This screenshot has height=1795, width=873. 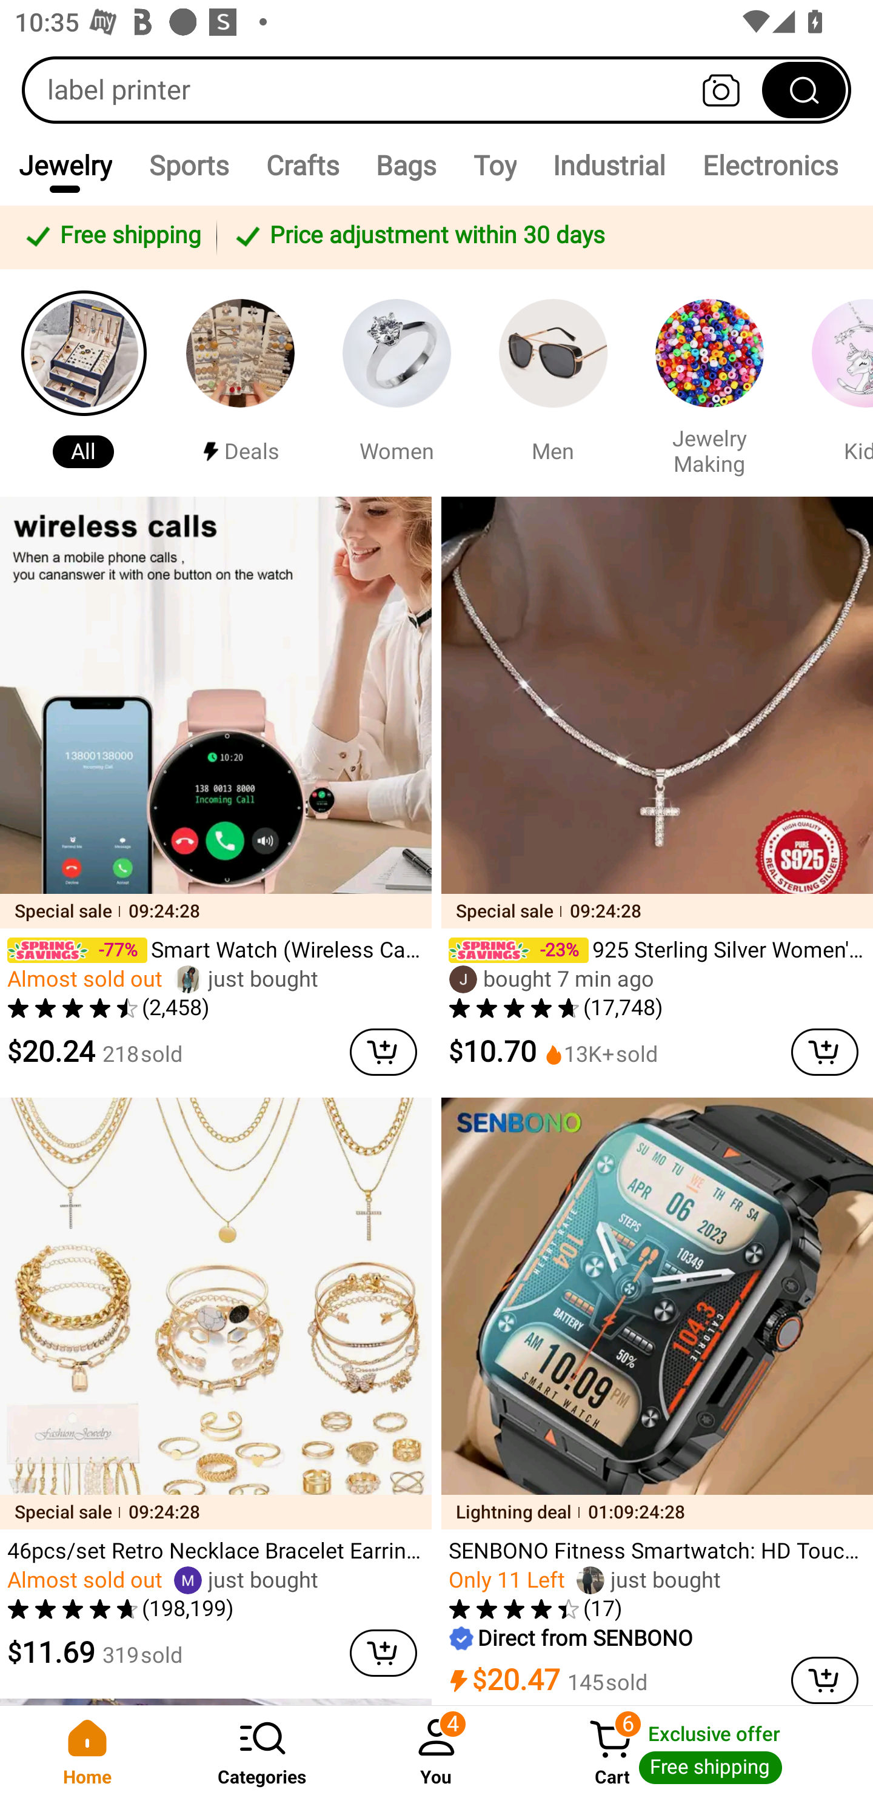 I want to click on ￼￼Deals, so click(x=240, y=382).